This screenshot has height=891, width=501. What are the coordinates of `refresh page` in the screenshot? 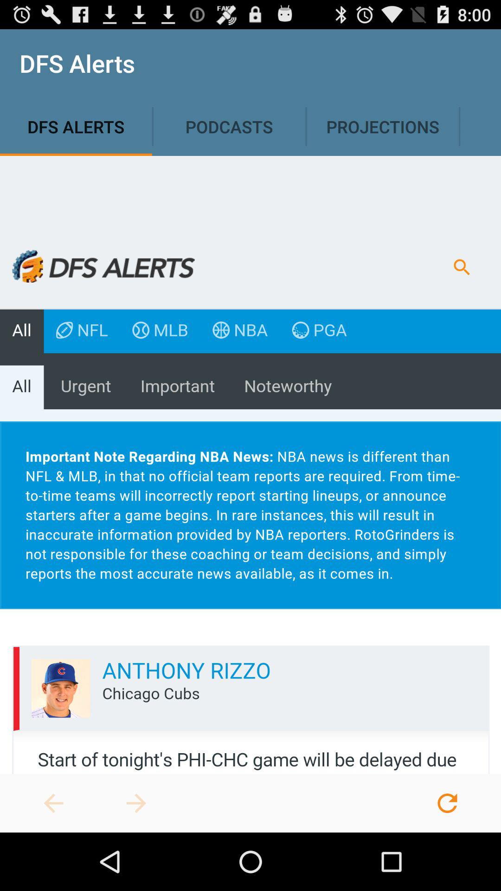 It's located at (447, 803).